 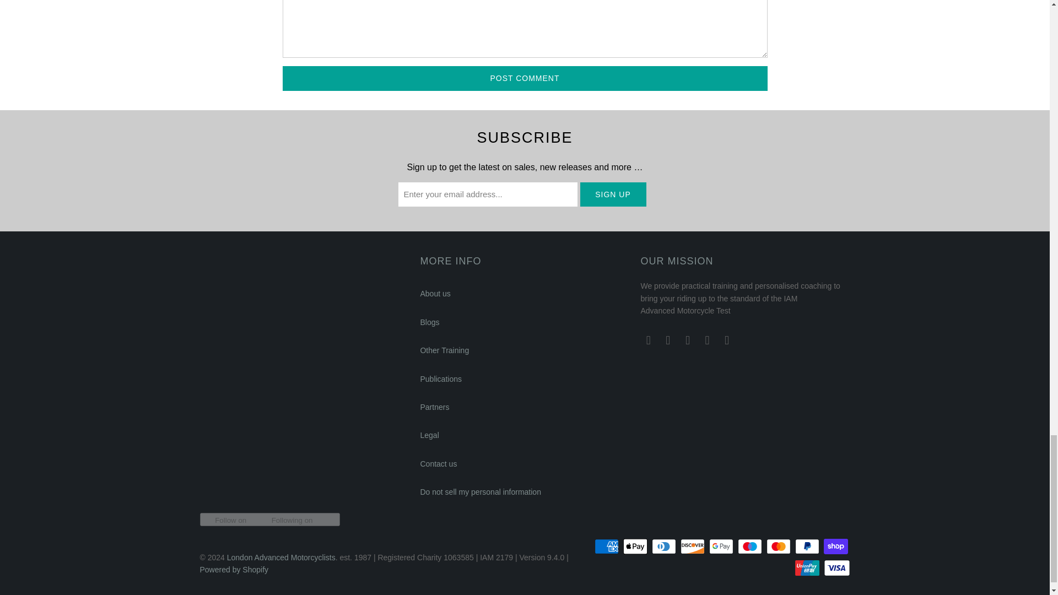 What do you see at coordinates (808, 547) in the screenshot?
I see `PayPal` at bounding box center [808, 547].